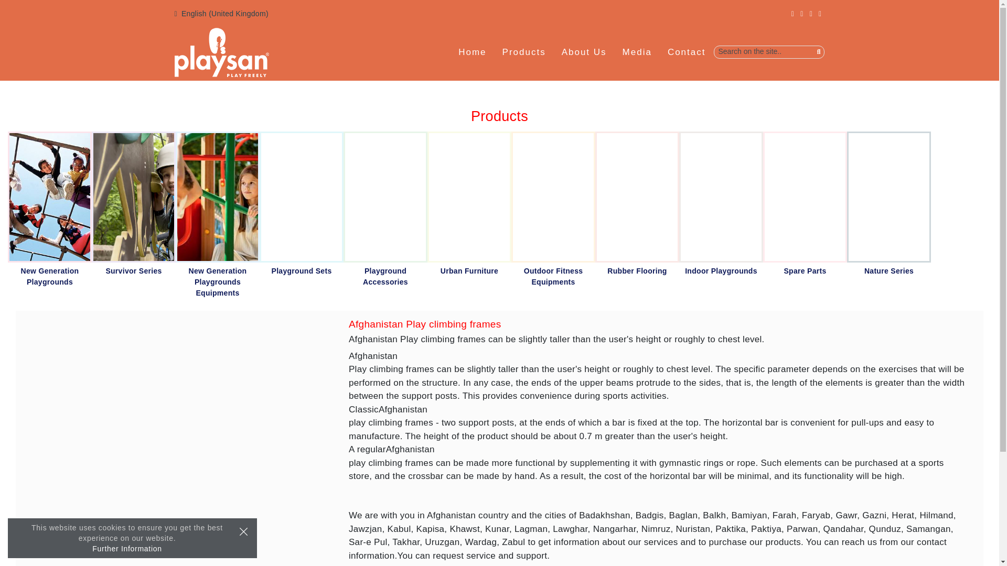 The height and width of the screenshot is (566, 1007). What do you see at coordinates (584, 52) in the screenshot?
I see `About Us` at bounding box center [584, 52].